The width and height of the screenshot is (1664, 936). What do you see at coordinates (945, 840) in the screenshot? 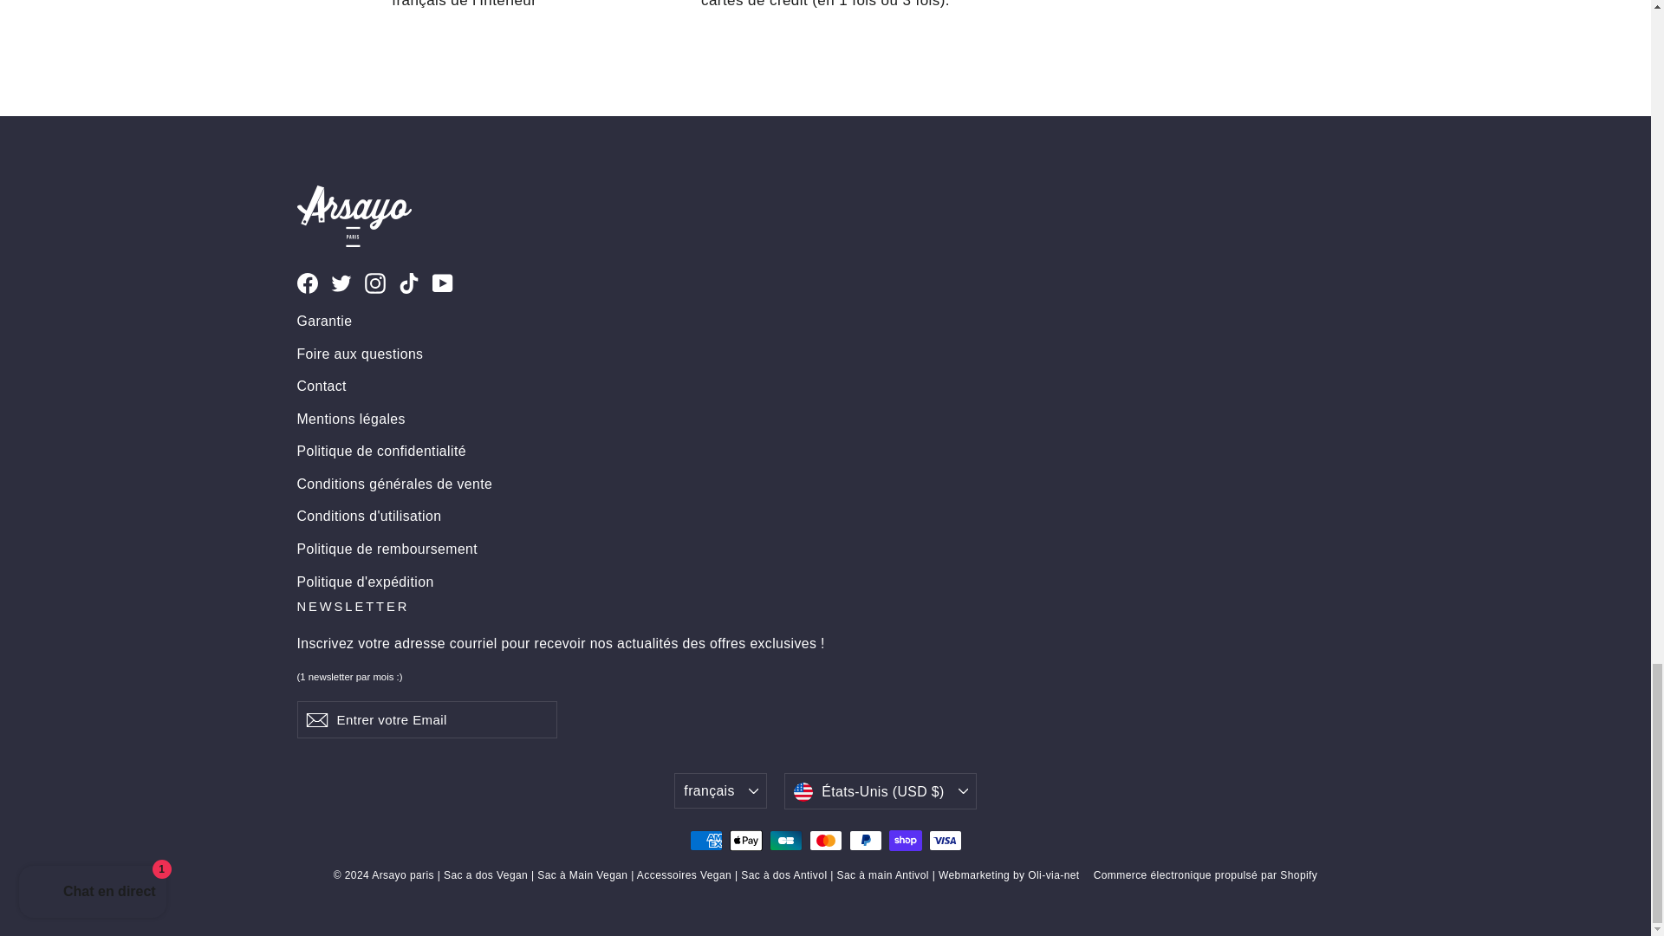
I see `Visa` at bounding box center [945, 840].